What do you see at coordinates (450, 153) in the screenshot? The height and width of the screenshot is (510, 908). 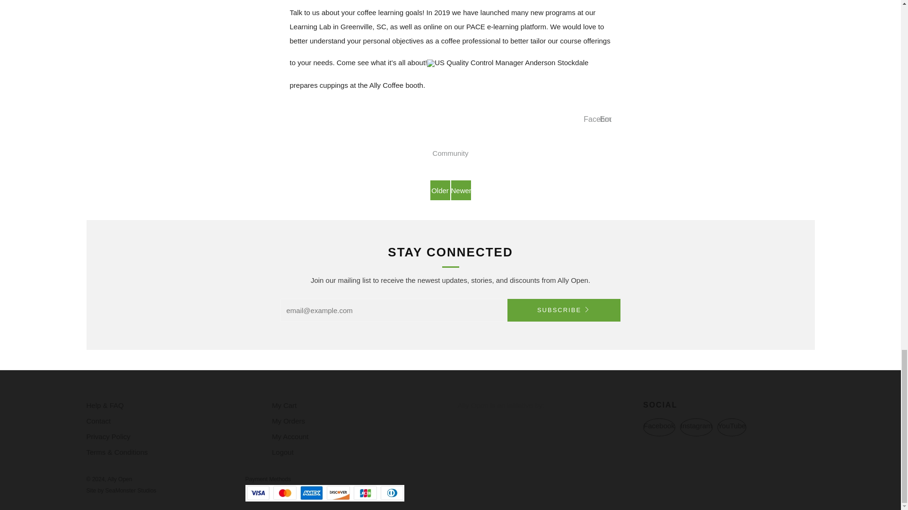 I see `Show articles tagged Community` at bounding box center [450, 153].